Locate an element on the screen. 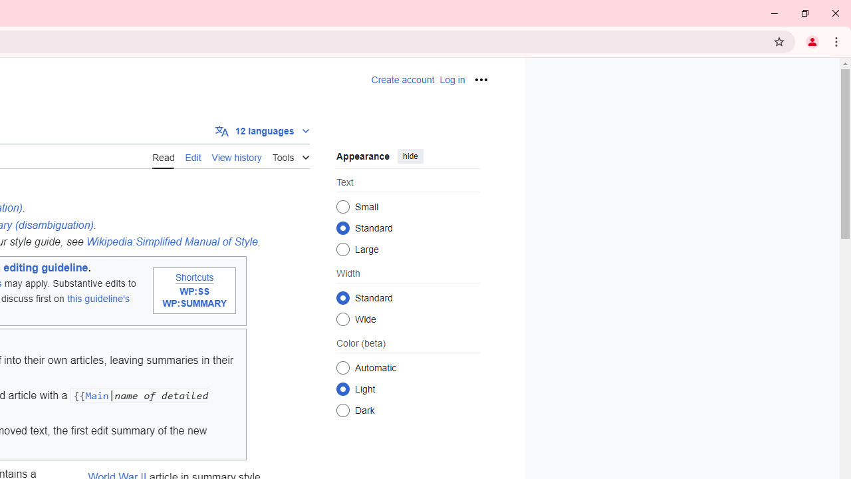  AutomationID: ca-view is located at coordinates (164, 156).